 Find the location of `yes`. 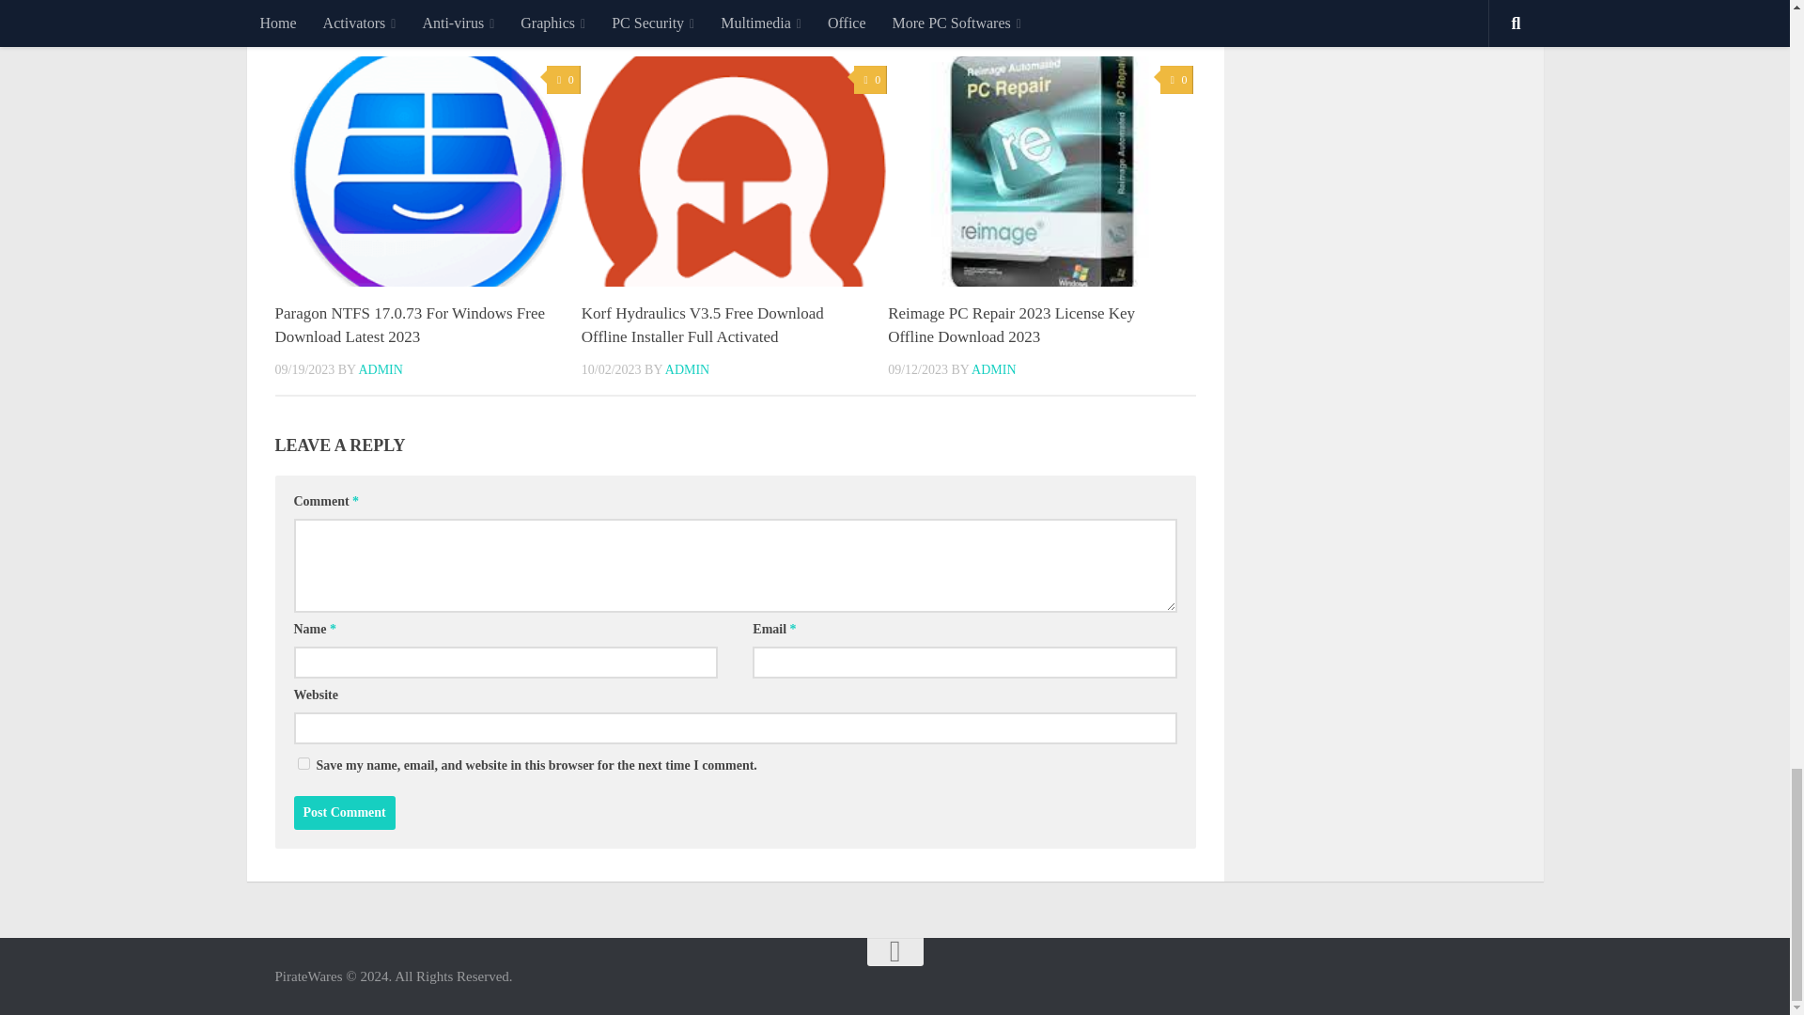

yes is located at coordinates (303, 763).